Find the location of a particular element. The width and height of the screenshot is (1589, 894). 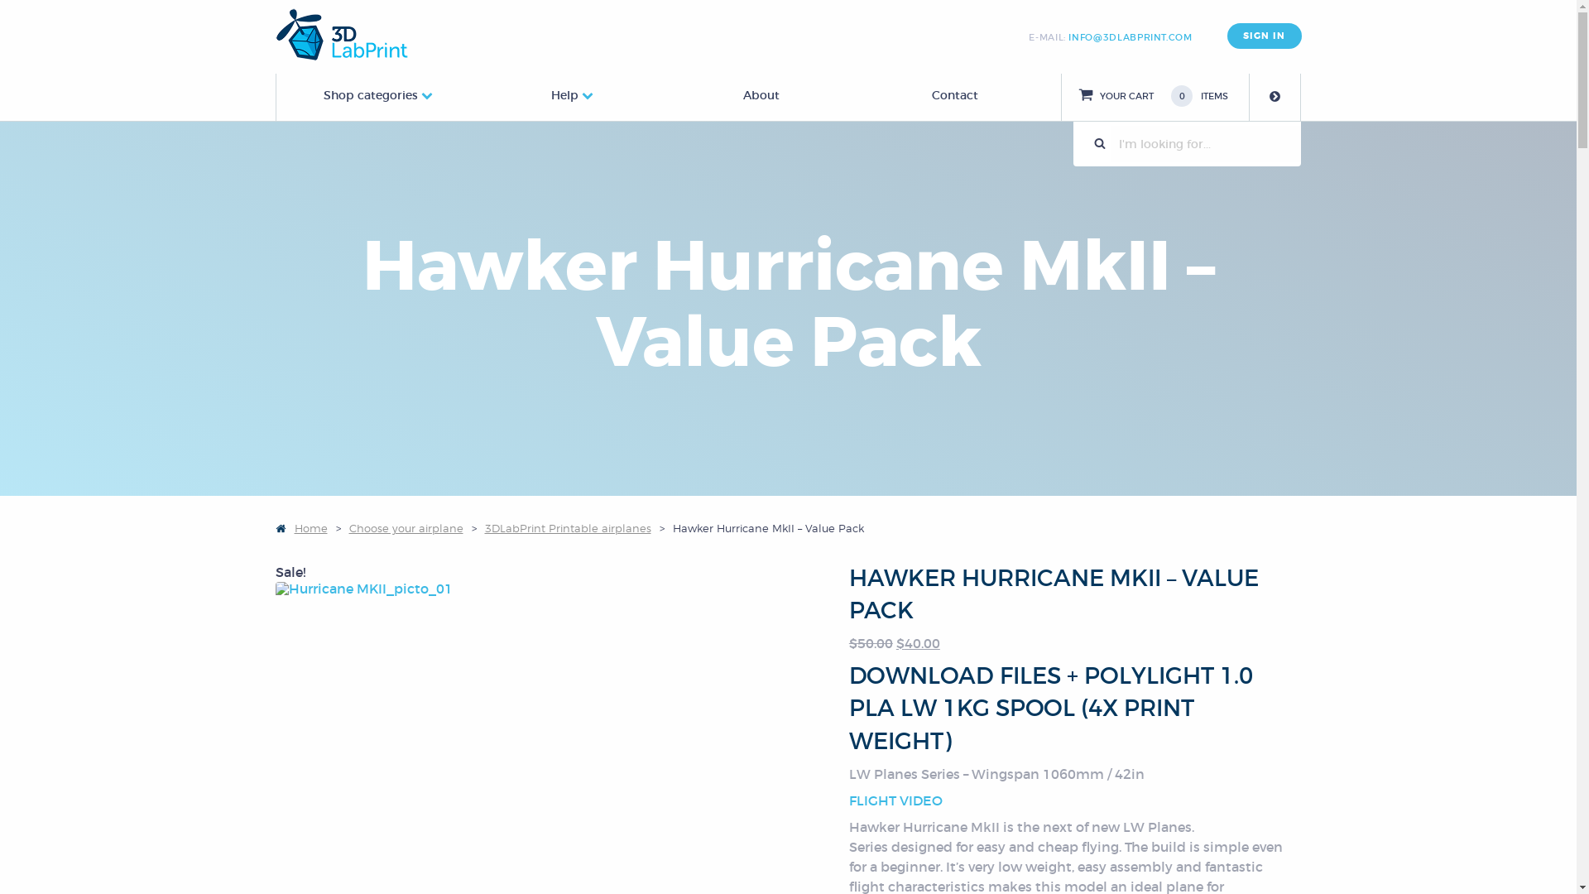

Shop categories is located at coordinates (371, 95).